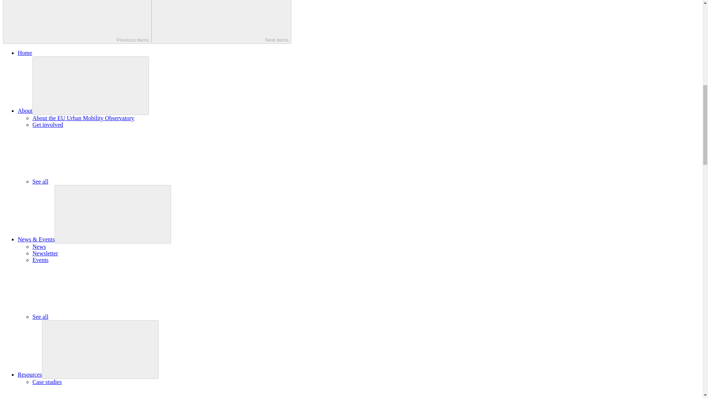 The image size is (708, 398). What do you see at coordinates (25, 53) in the screenshot?
I see `Home` at bounding box center [25, 53].